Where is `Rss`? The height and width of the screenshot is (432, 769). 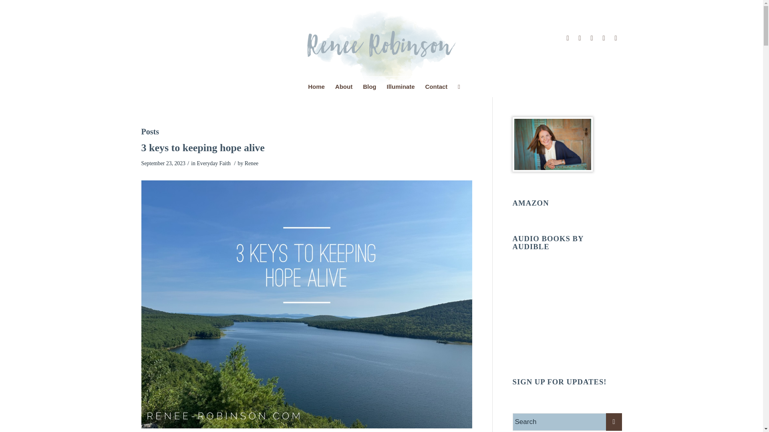 Rss is located at coordinates (615, 38).